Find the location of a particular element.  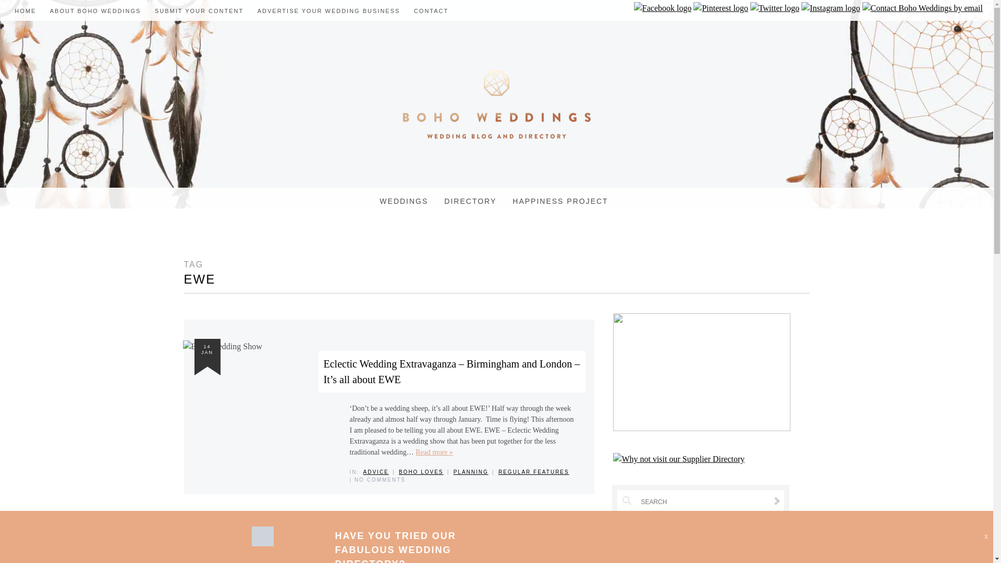

CONTACT is located at coordinates (431, 11).